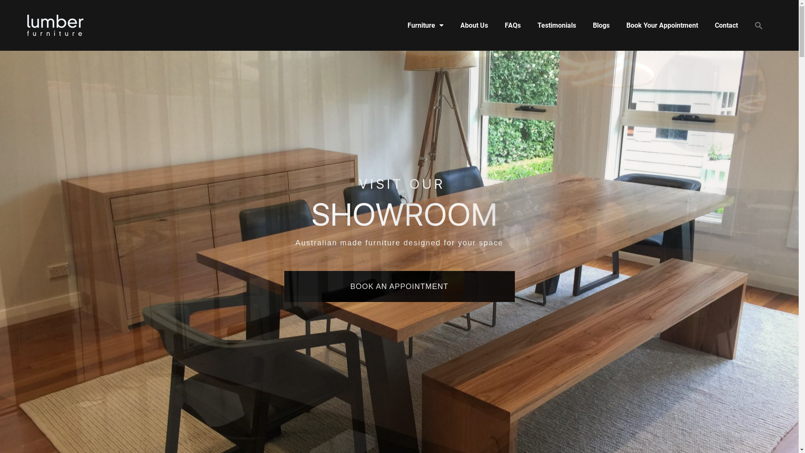 The height and width of the screenshot is (453, 805). Describe the element at coordinates (601, 26) in the screenshot. I see `Blogs` at that location.